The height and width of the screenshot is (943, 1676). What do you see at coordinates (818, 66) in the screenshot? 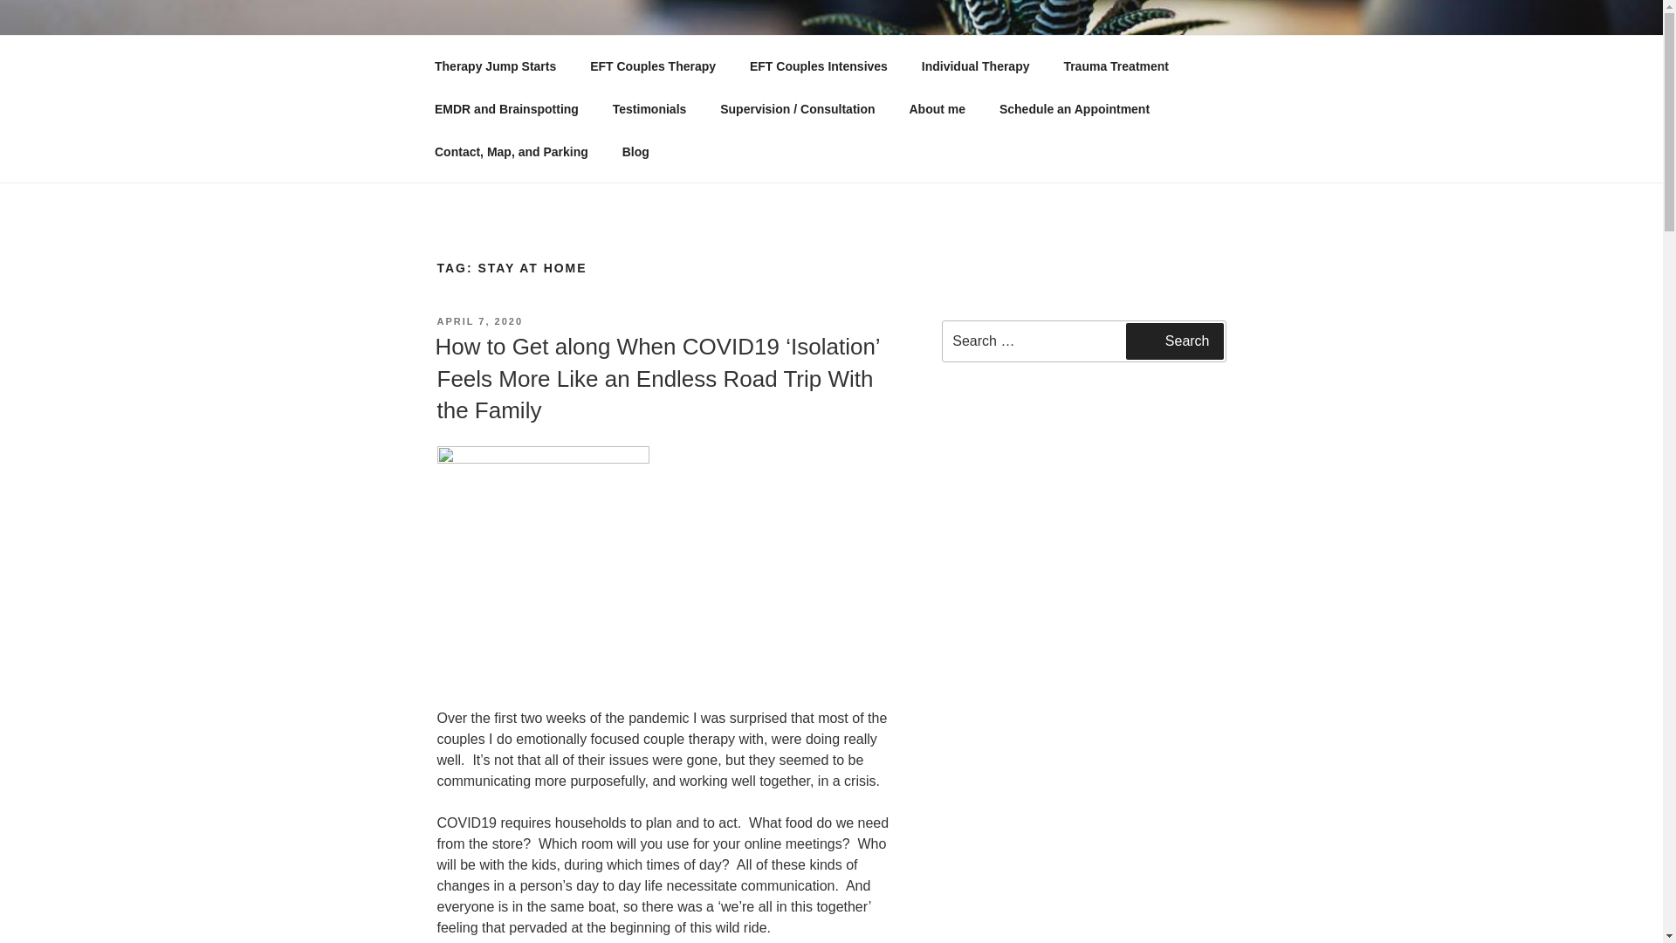
I see `EFT Couples Intensives` at bounding box center [818, 66].